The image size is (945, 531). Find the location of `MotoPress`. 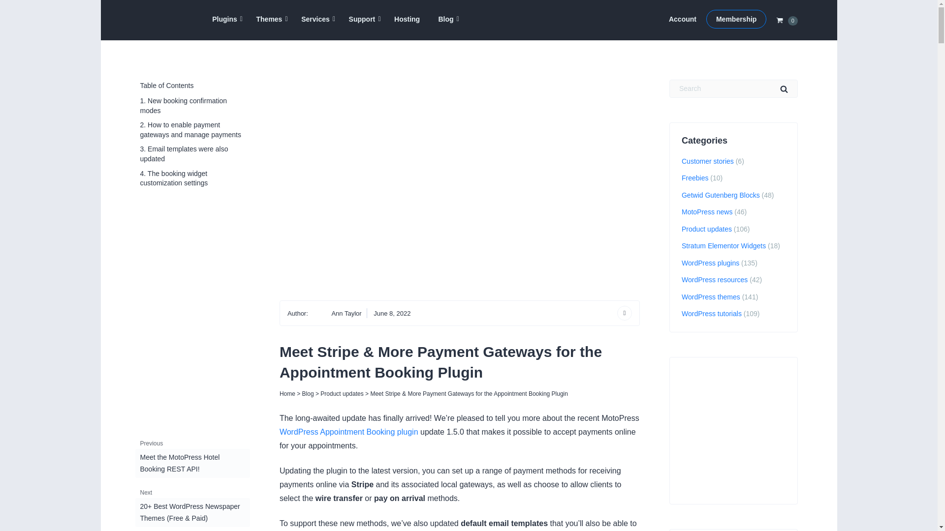

MotoPress is located at coordinates (158, 33).